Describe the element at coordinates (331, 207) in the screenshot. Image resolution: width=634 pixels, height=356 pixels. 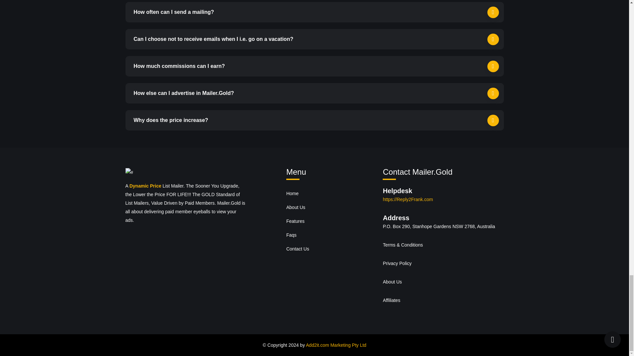
I see `About Us` at that location.